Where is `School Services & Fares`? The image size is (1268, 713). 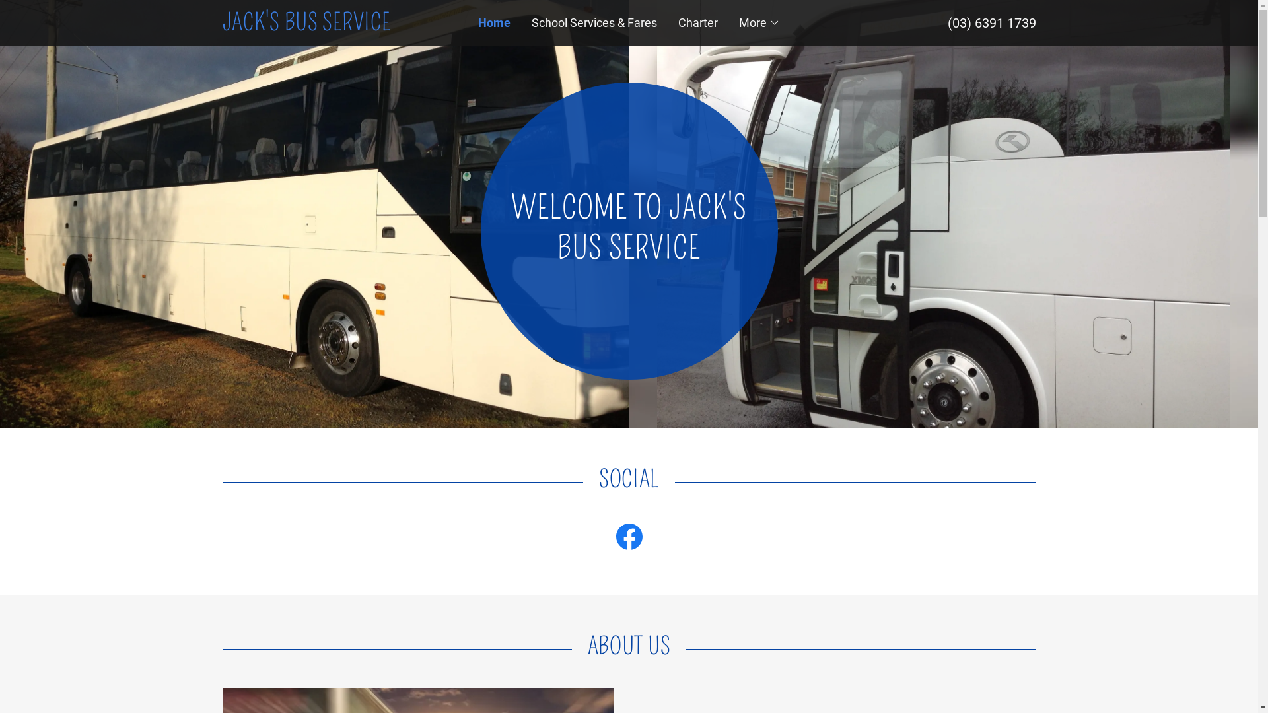 School Services & Fares is located at coordinates (594, 22).